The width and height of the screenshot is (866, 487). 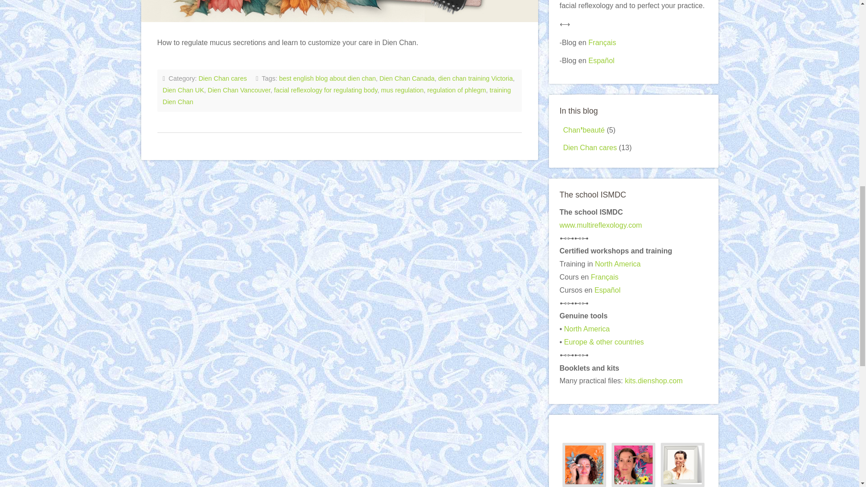 I want to click on www.multireflexology.com, so click(x=600, y=225).